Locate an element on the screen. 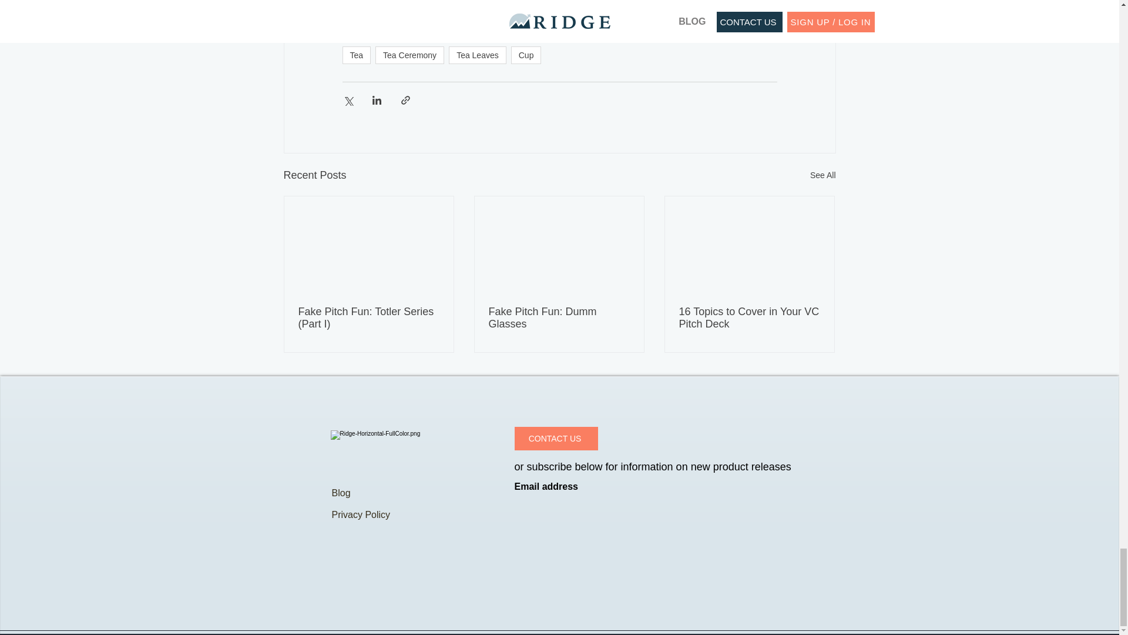  16 Topics to Cover in Your VC Pitch Deck is located at coordinates (749, 317).